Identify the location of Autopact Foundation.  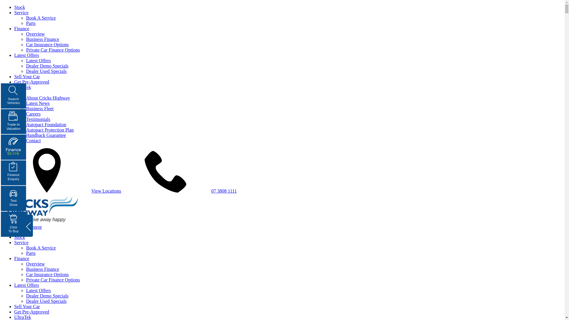
(46, 124).